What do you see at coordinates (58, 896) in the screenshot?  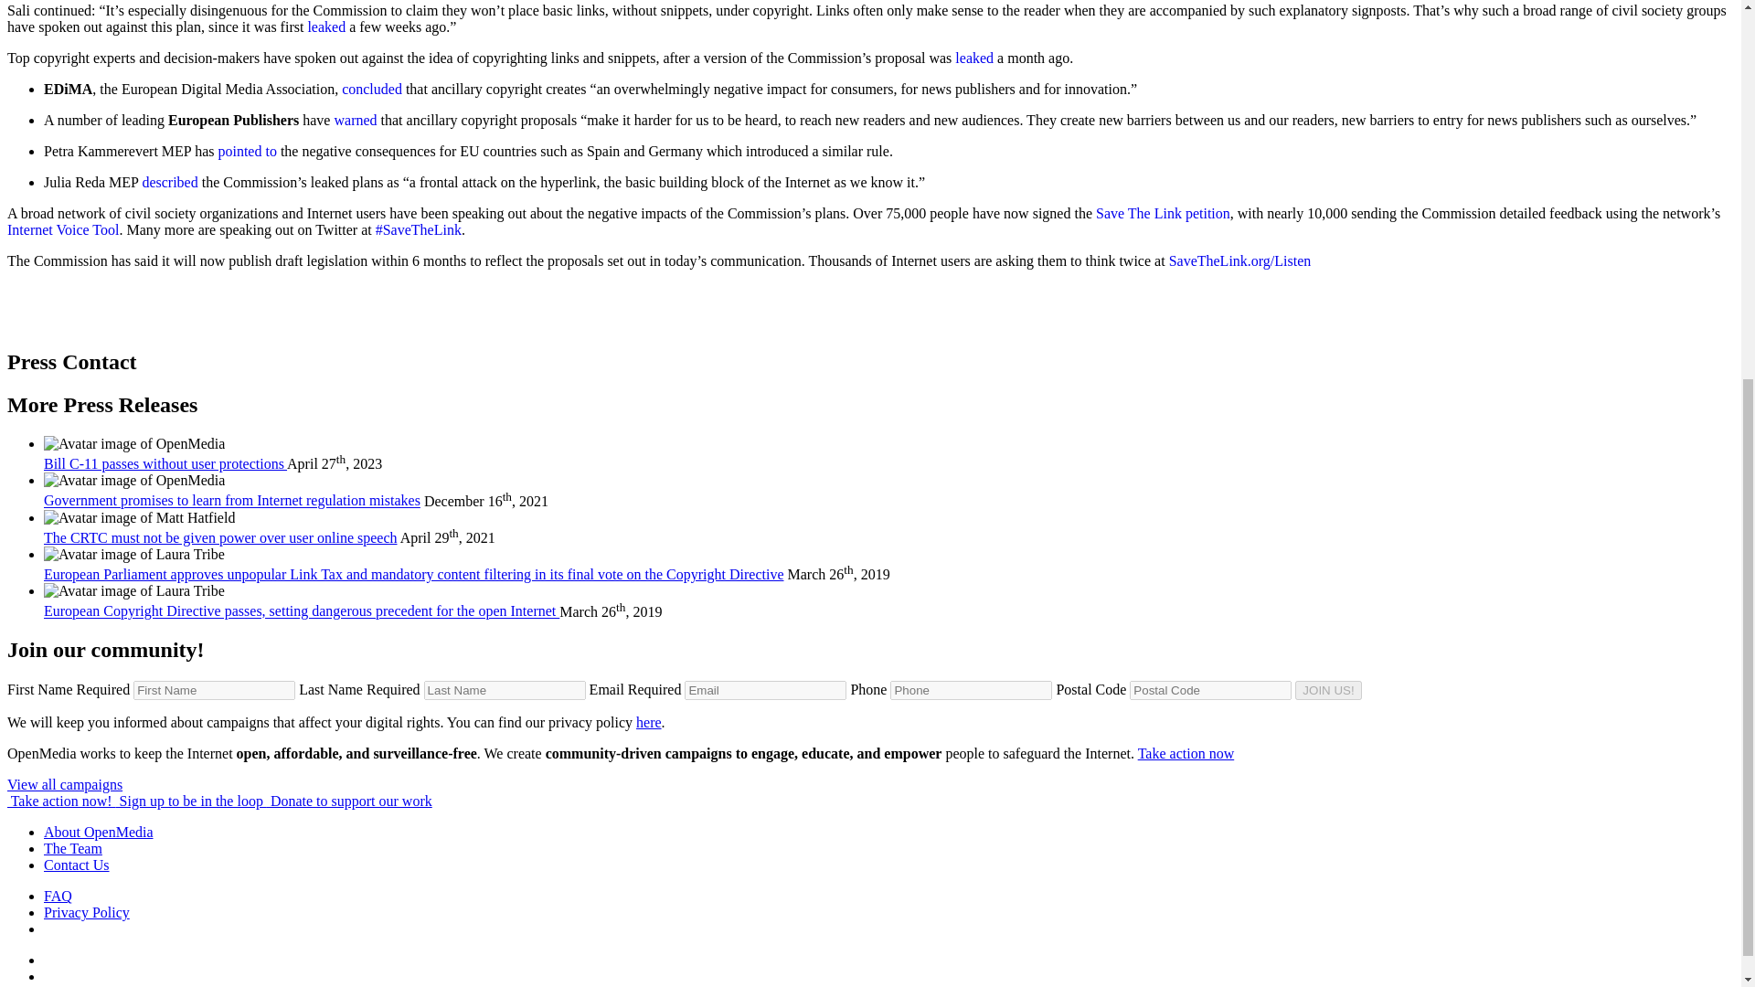 I see `FAQ` at bounding box center [58, 896].